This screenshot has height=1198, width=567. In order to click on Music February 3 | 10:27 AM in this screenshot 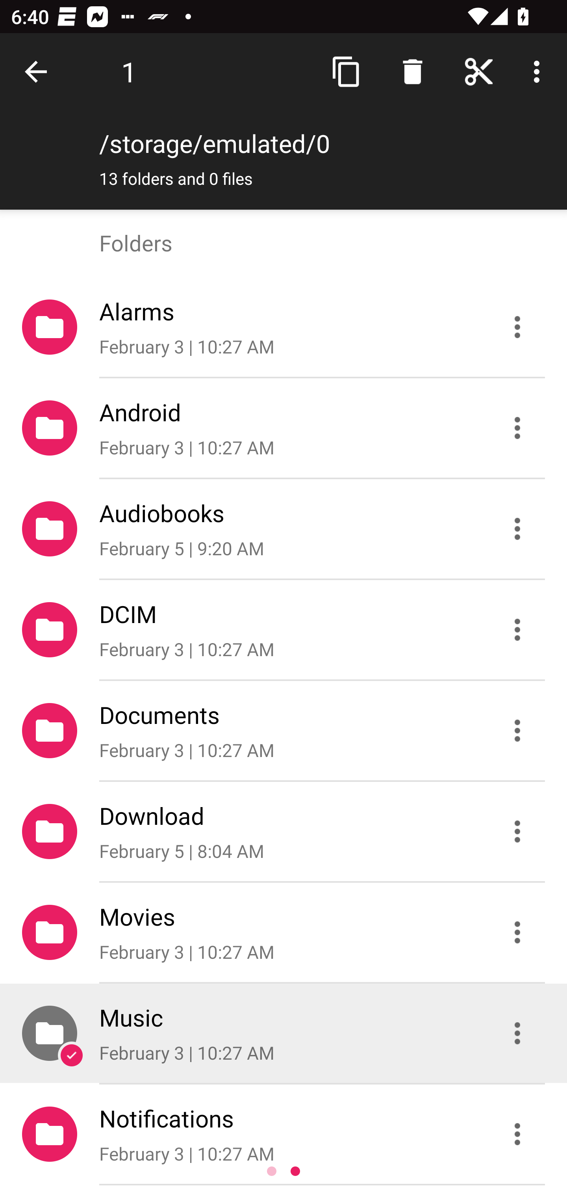, I will do `click(283, 1033)`.